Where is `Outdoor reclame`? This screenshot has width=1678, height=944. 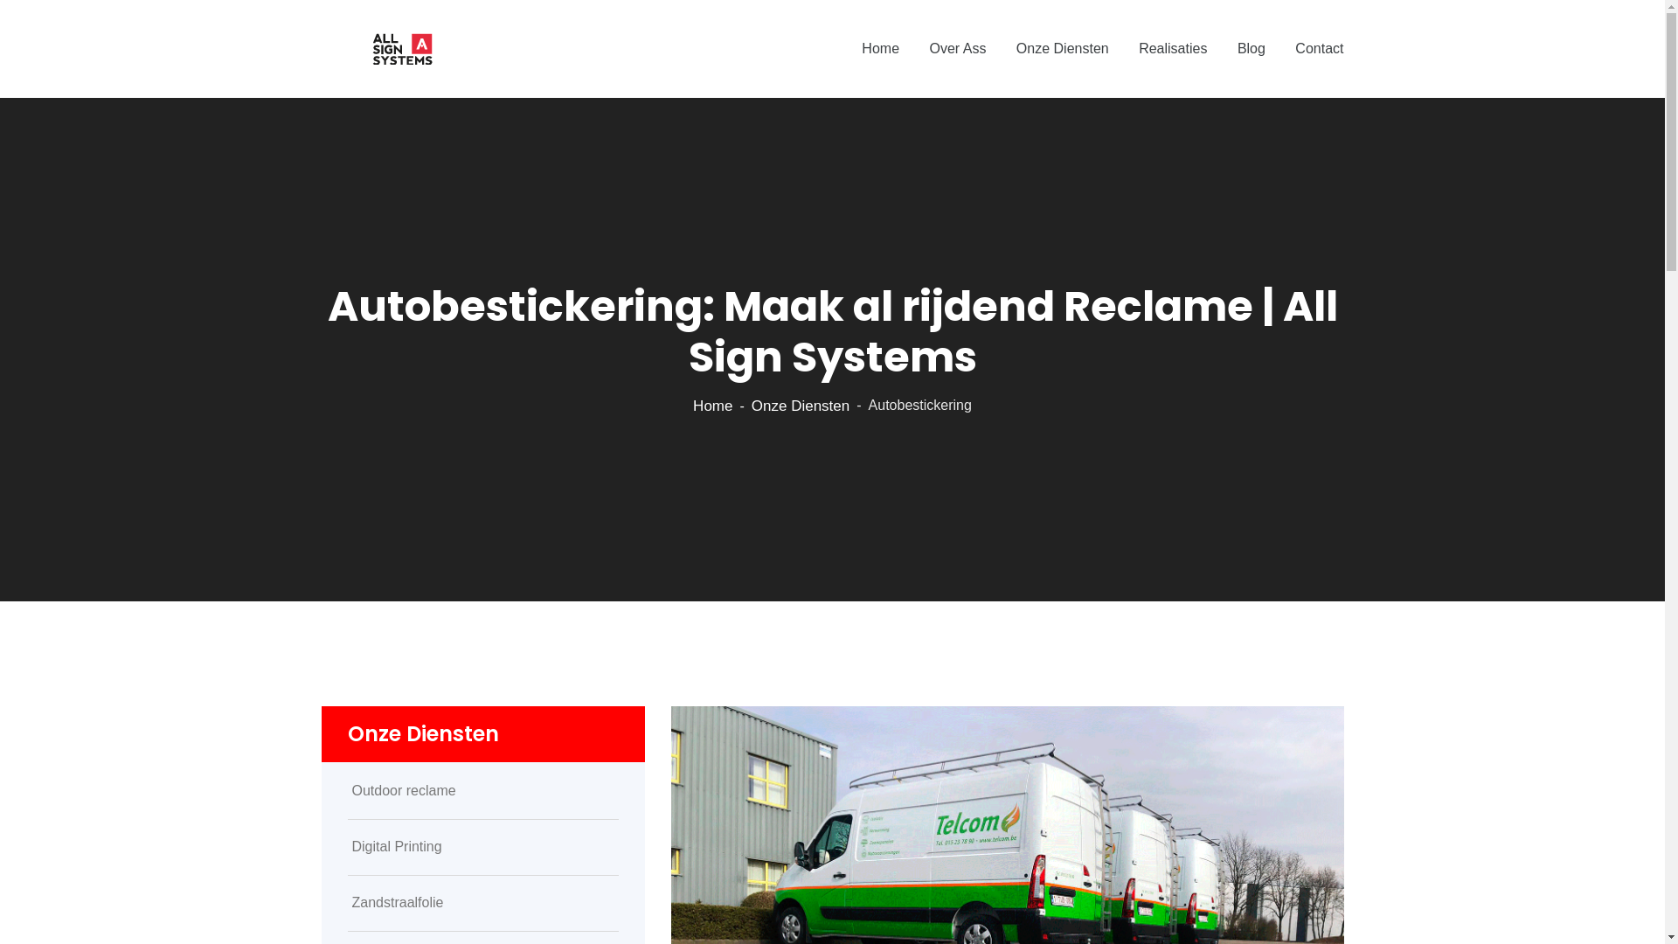
Outdoor reclame is located at coordinates (483, 791).